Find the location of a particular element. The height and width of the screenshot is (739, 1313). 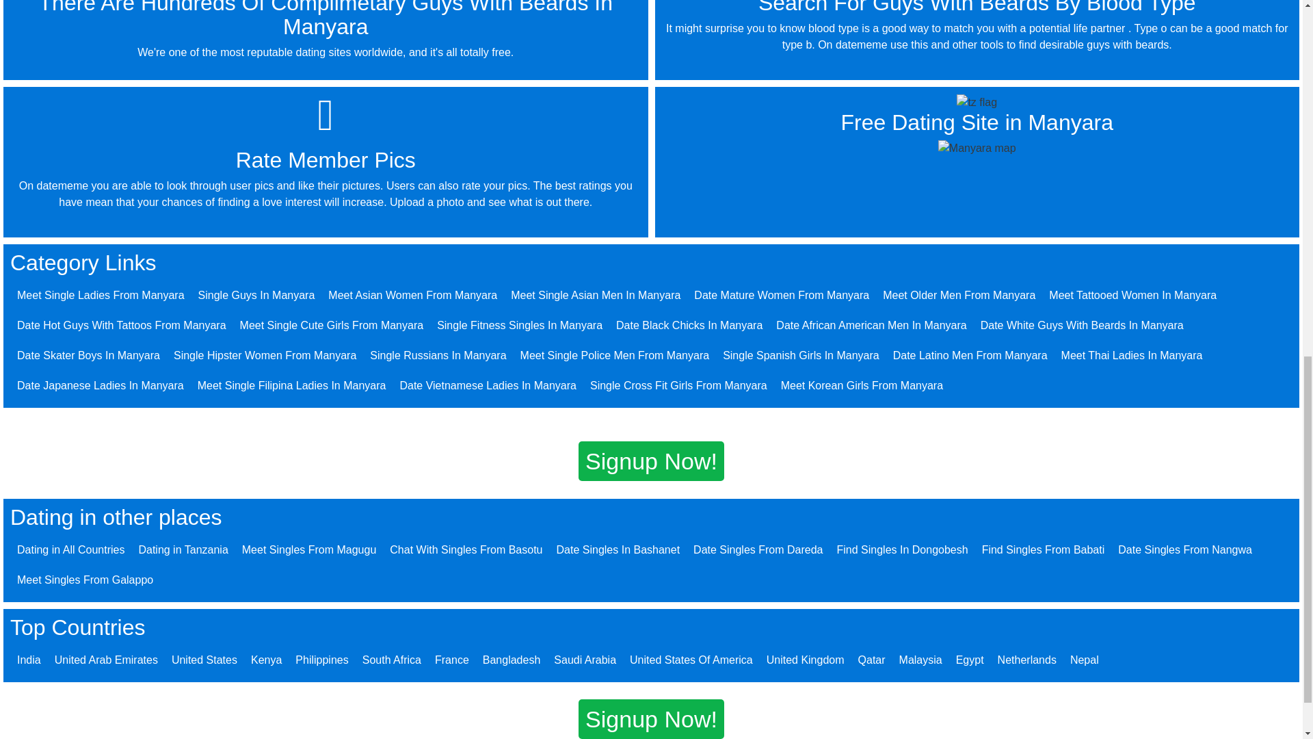

Meet Single Asian Men In Manyara is located at coordinates (595, 295).